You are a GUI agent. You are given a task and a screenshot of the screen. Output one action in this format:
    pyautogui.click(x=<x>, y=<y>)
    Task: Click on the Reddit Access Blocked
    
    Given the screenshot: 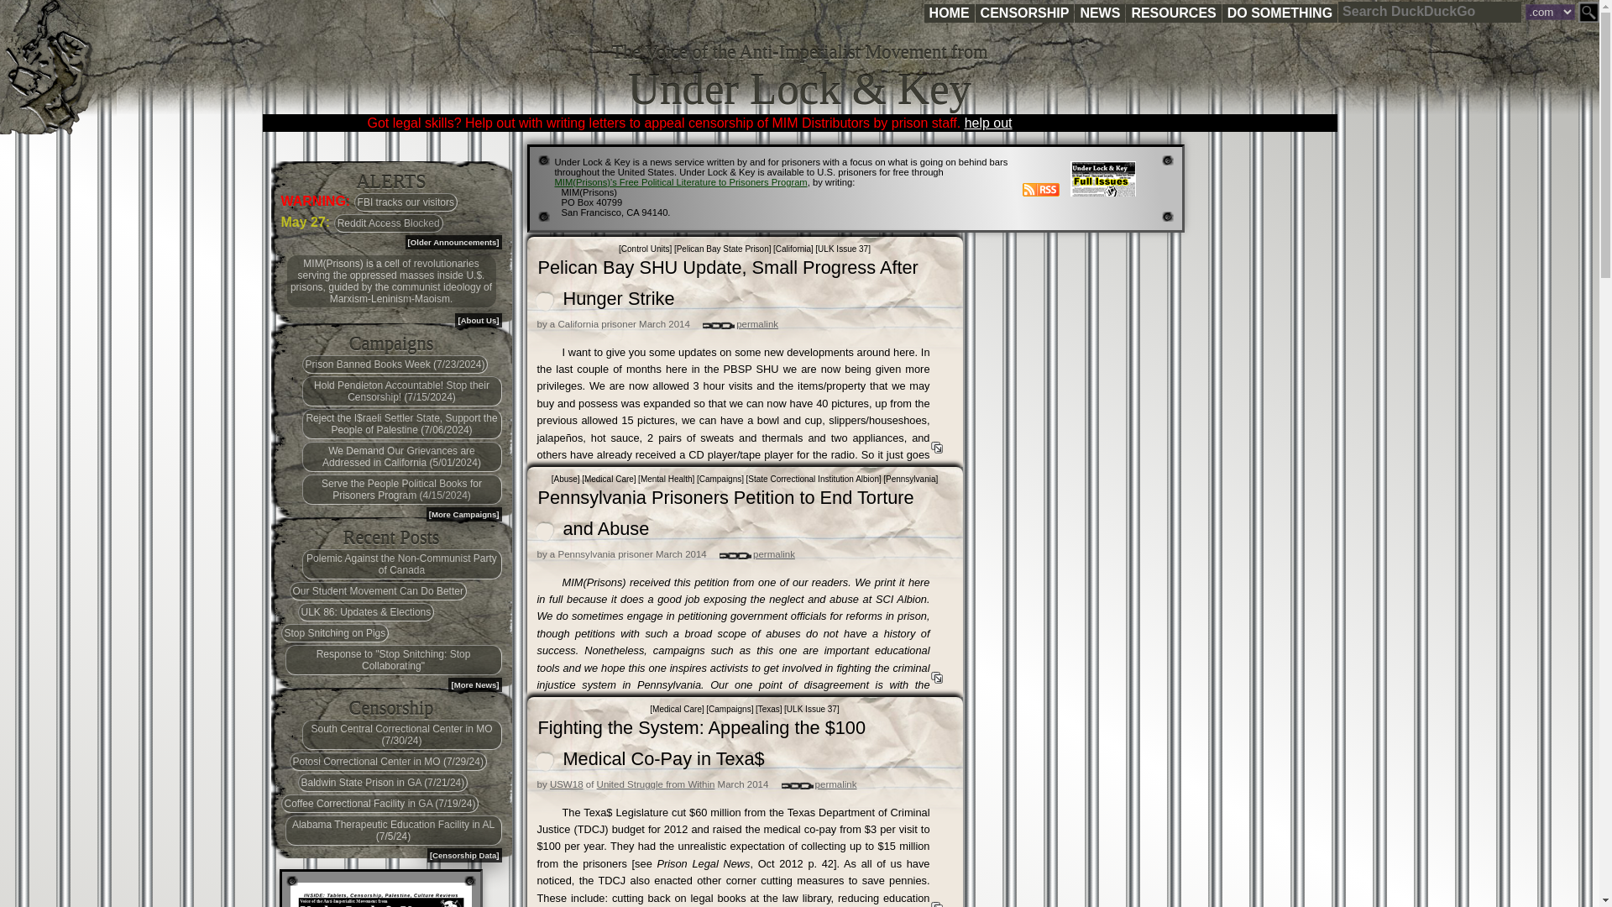 What is the action you would take?
    pyautogui.click(x=388, y=223)
    